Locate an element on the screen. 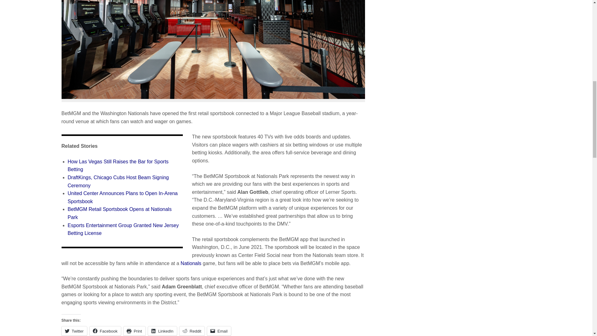  Click to share on Facebook is located at coordinates (105, 331).